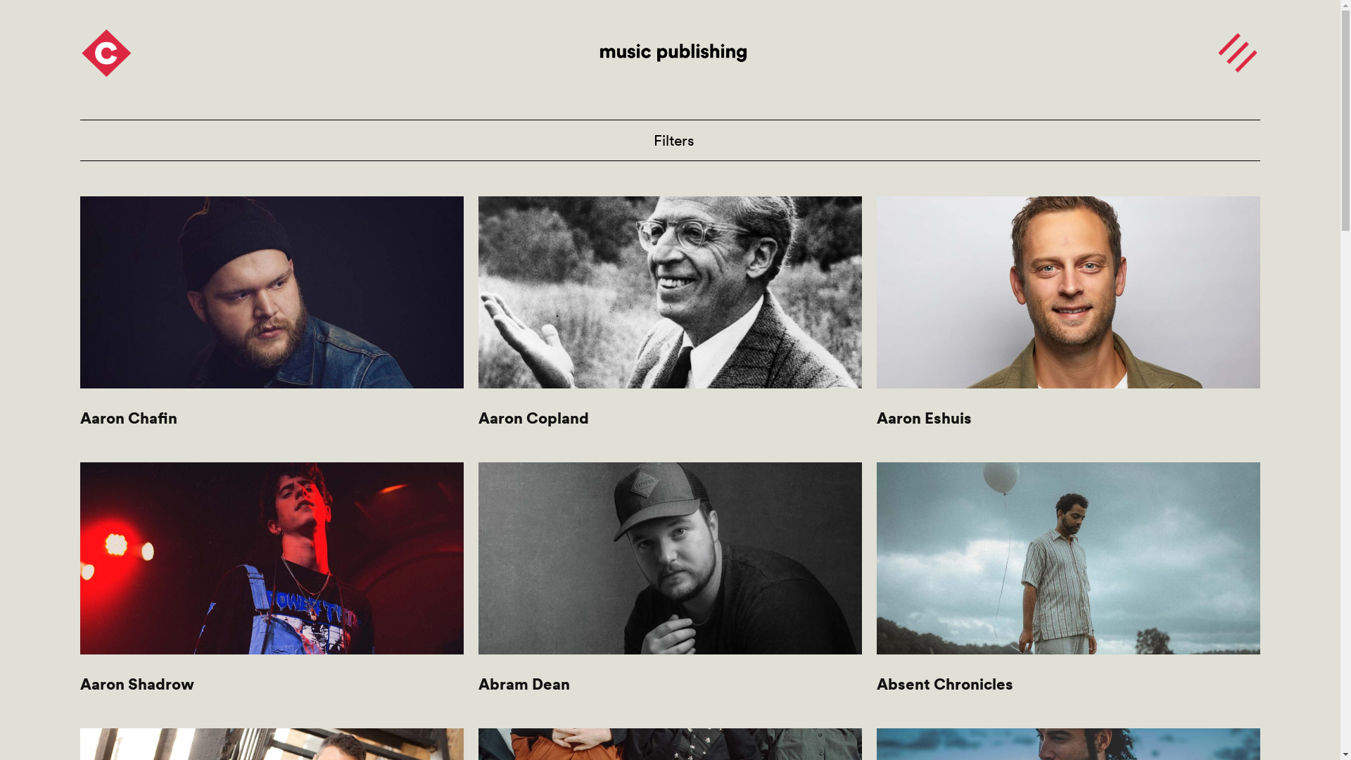 This screenshot has height=760, width=1351. Describe the element at coordinates (670, 322) in the screenshot. I see `Aaron Copland` at that location.